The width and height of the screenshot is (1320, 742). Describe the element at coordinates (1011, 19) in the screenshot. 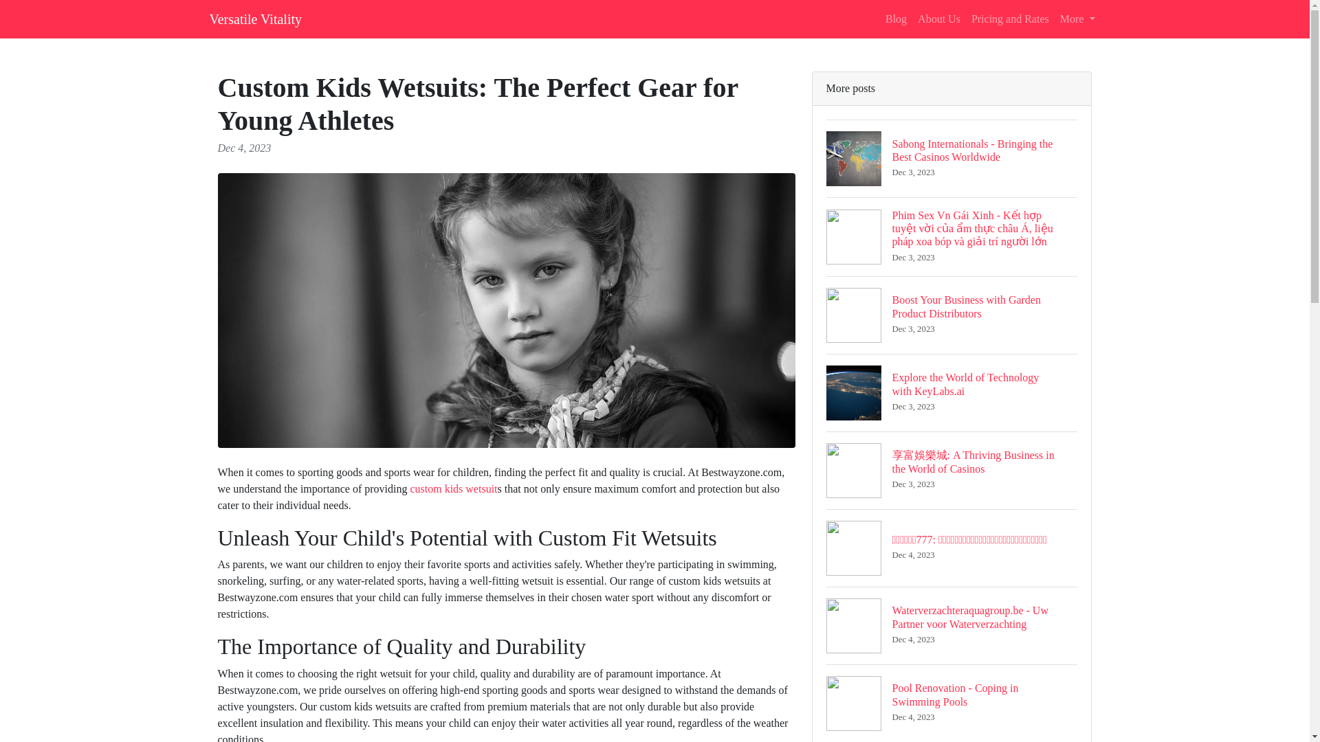

I see `Versatile Vitality` at that location.